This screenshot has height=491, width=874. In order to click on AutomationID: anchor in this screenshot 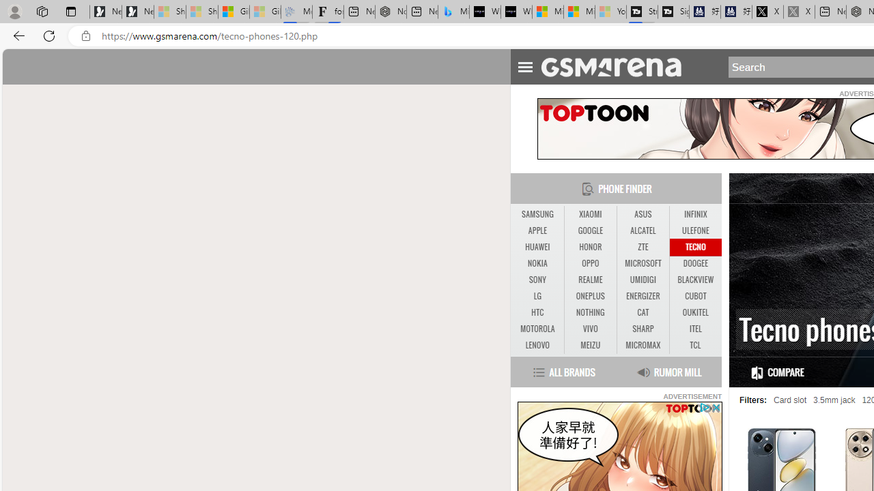, I will do `click(617, 66)`.